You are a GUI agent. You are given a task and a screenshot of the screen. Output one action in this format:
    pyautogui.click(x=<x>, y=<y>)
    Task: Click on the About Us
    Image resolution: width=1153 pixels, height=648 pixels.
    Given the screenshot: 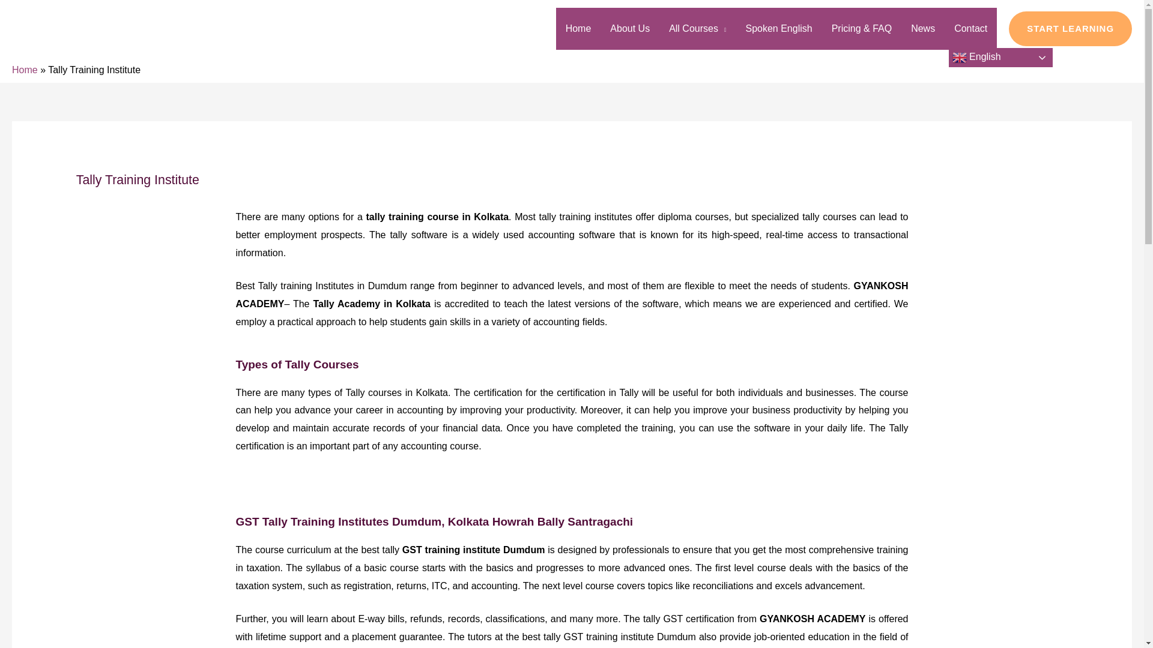 What is the action you would take?
    pyautogui.click(x=630, y=29)
    